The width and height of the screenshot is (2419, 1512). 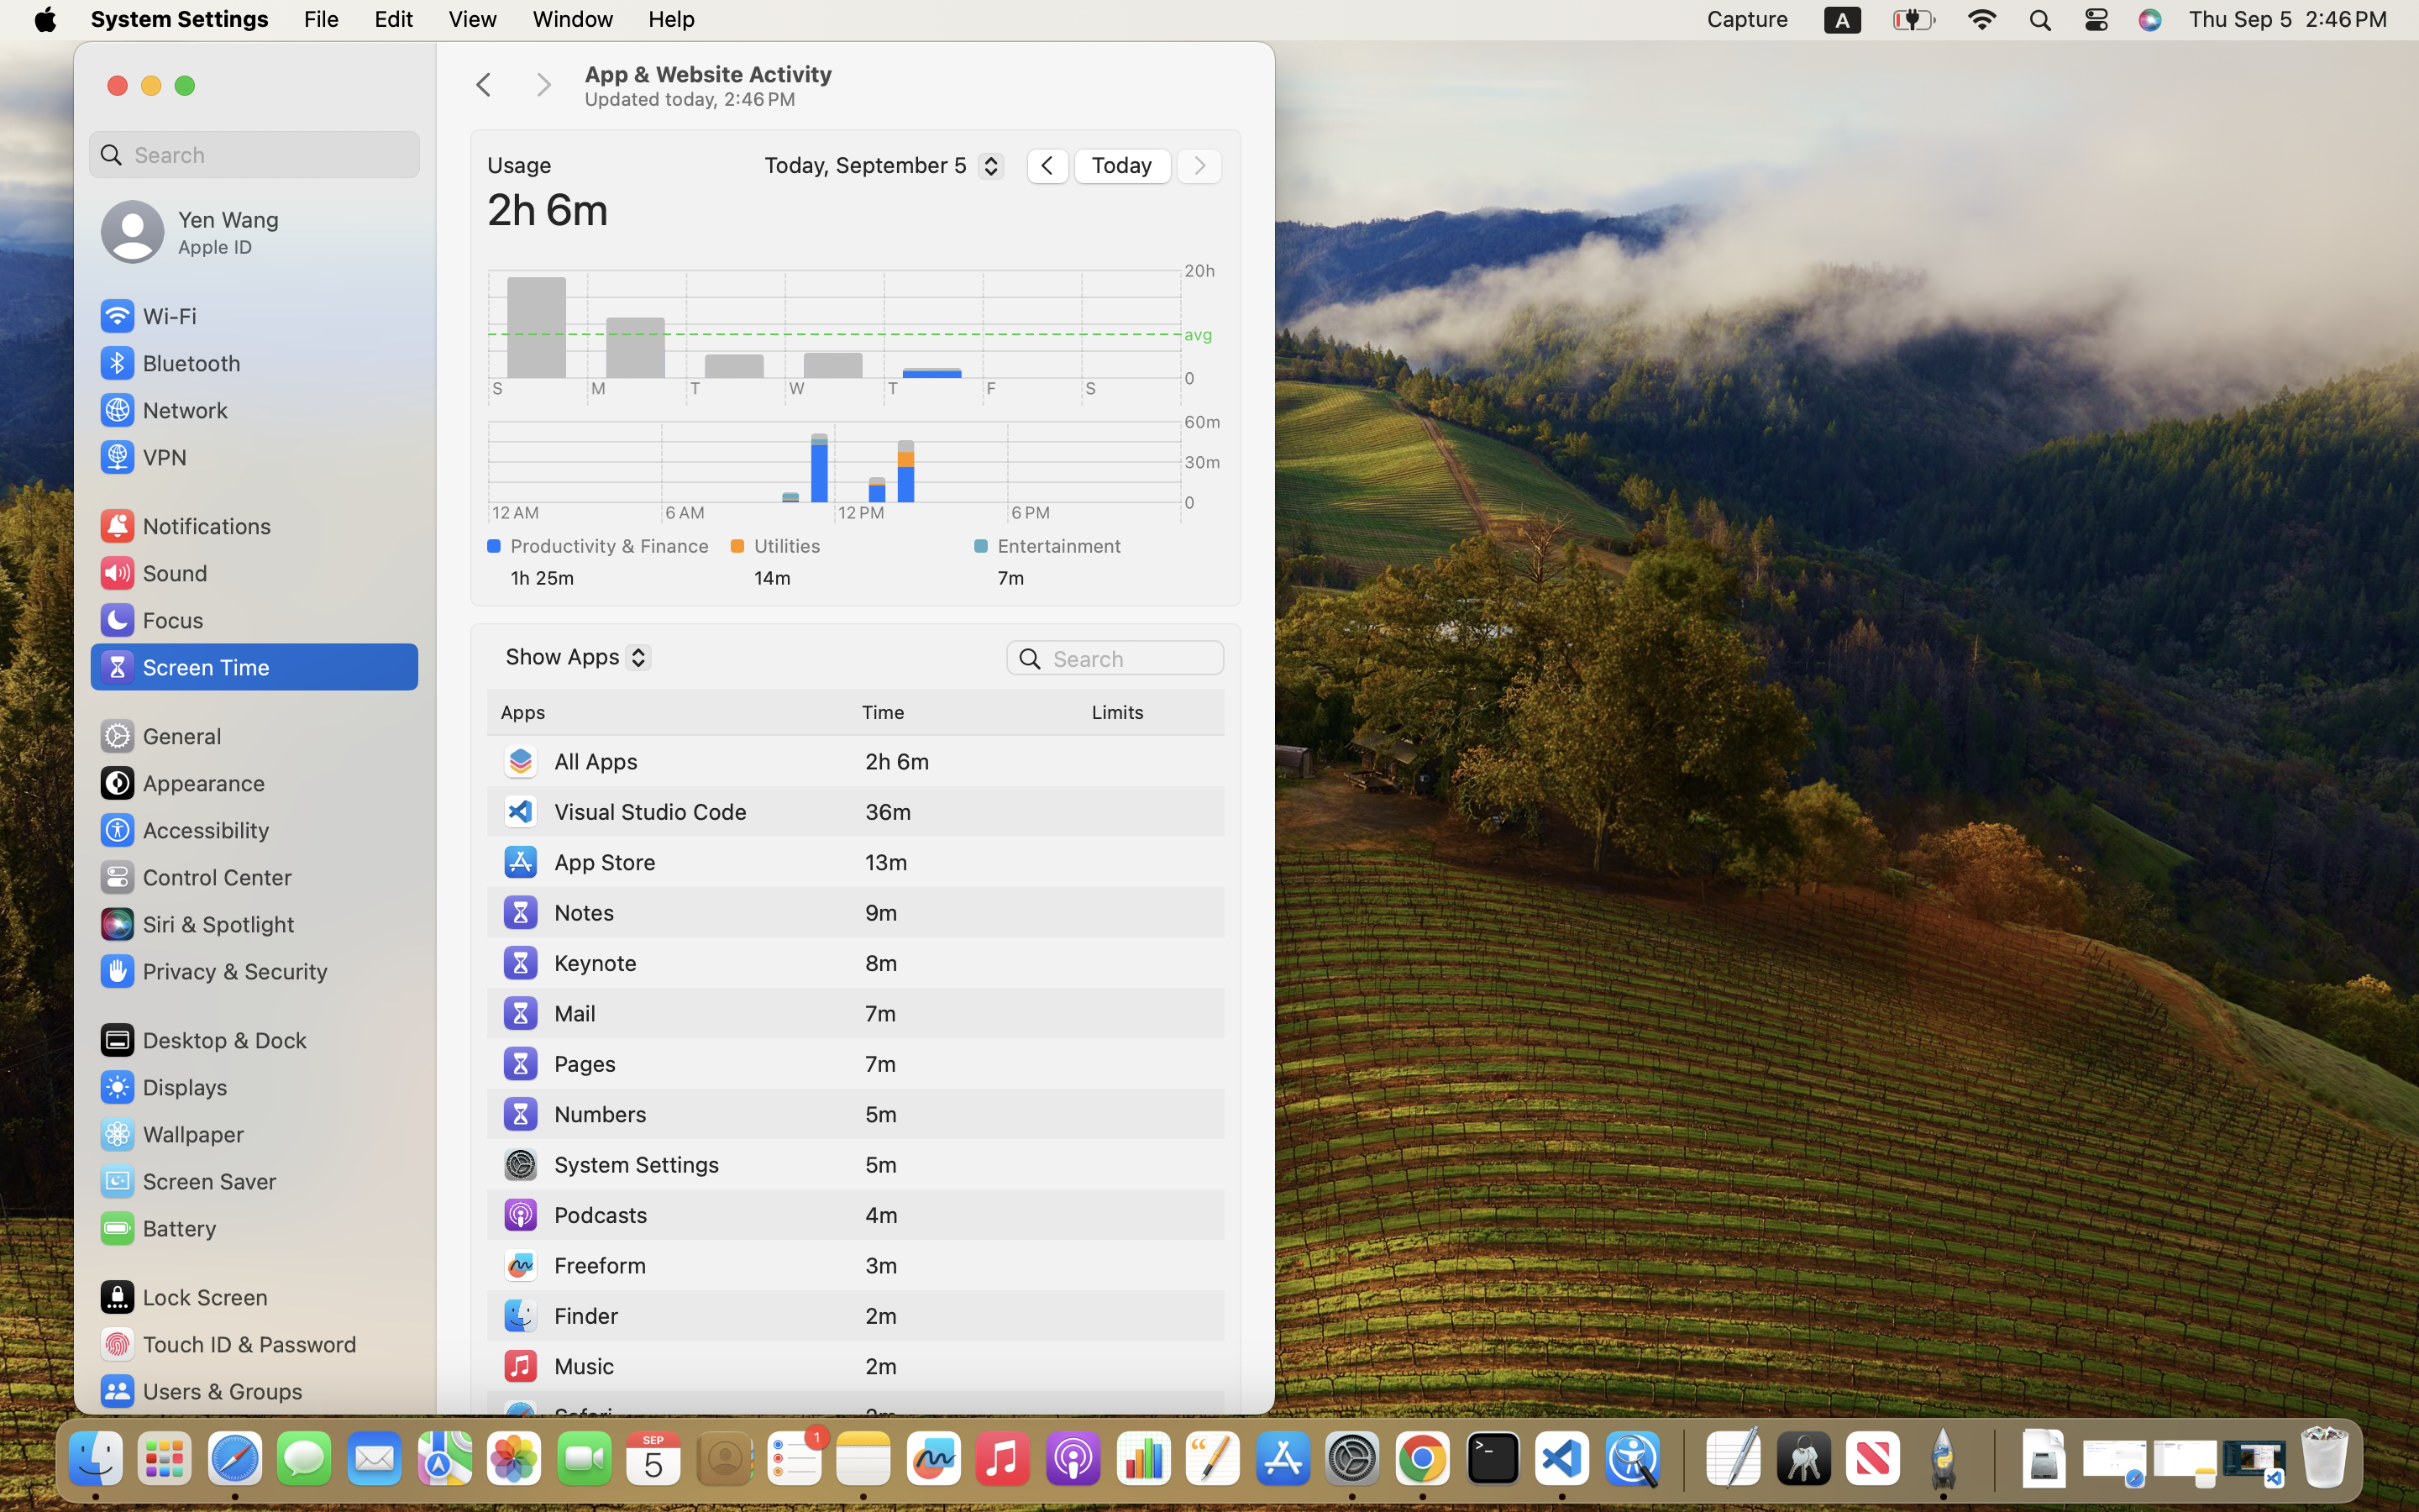 I want to click on Control Center, so click(x=195, y=877).